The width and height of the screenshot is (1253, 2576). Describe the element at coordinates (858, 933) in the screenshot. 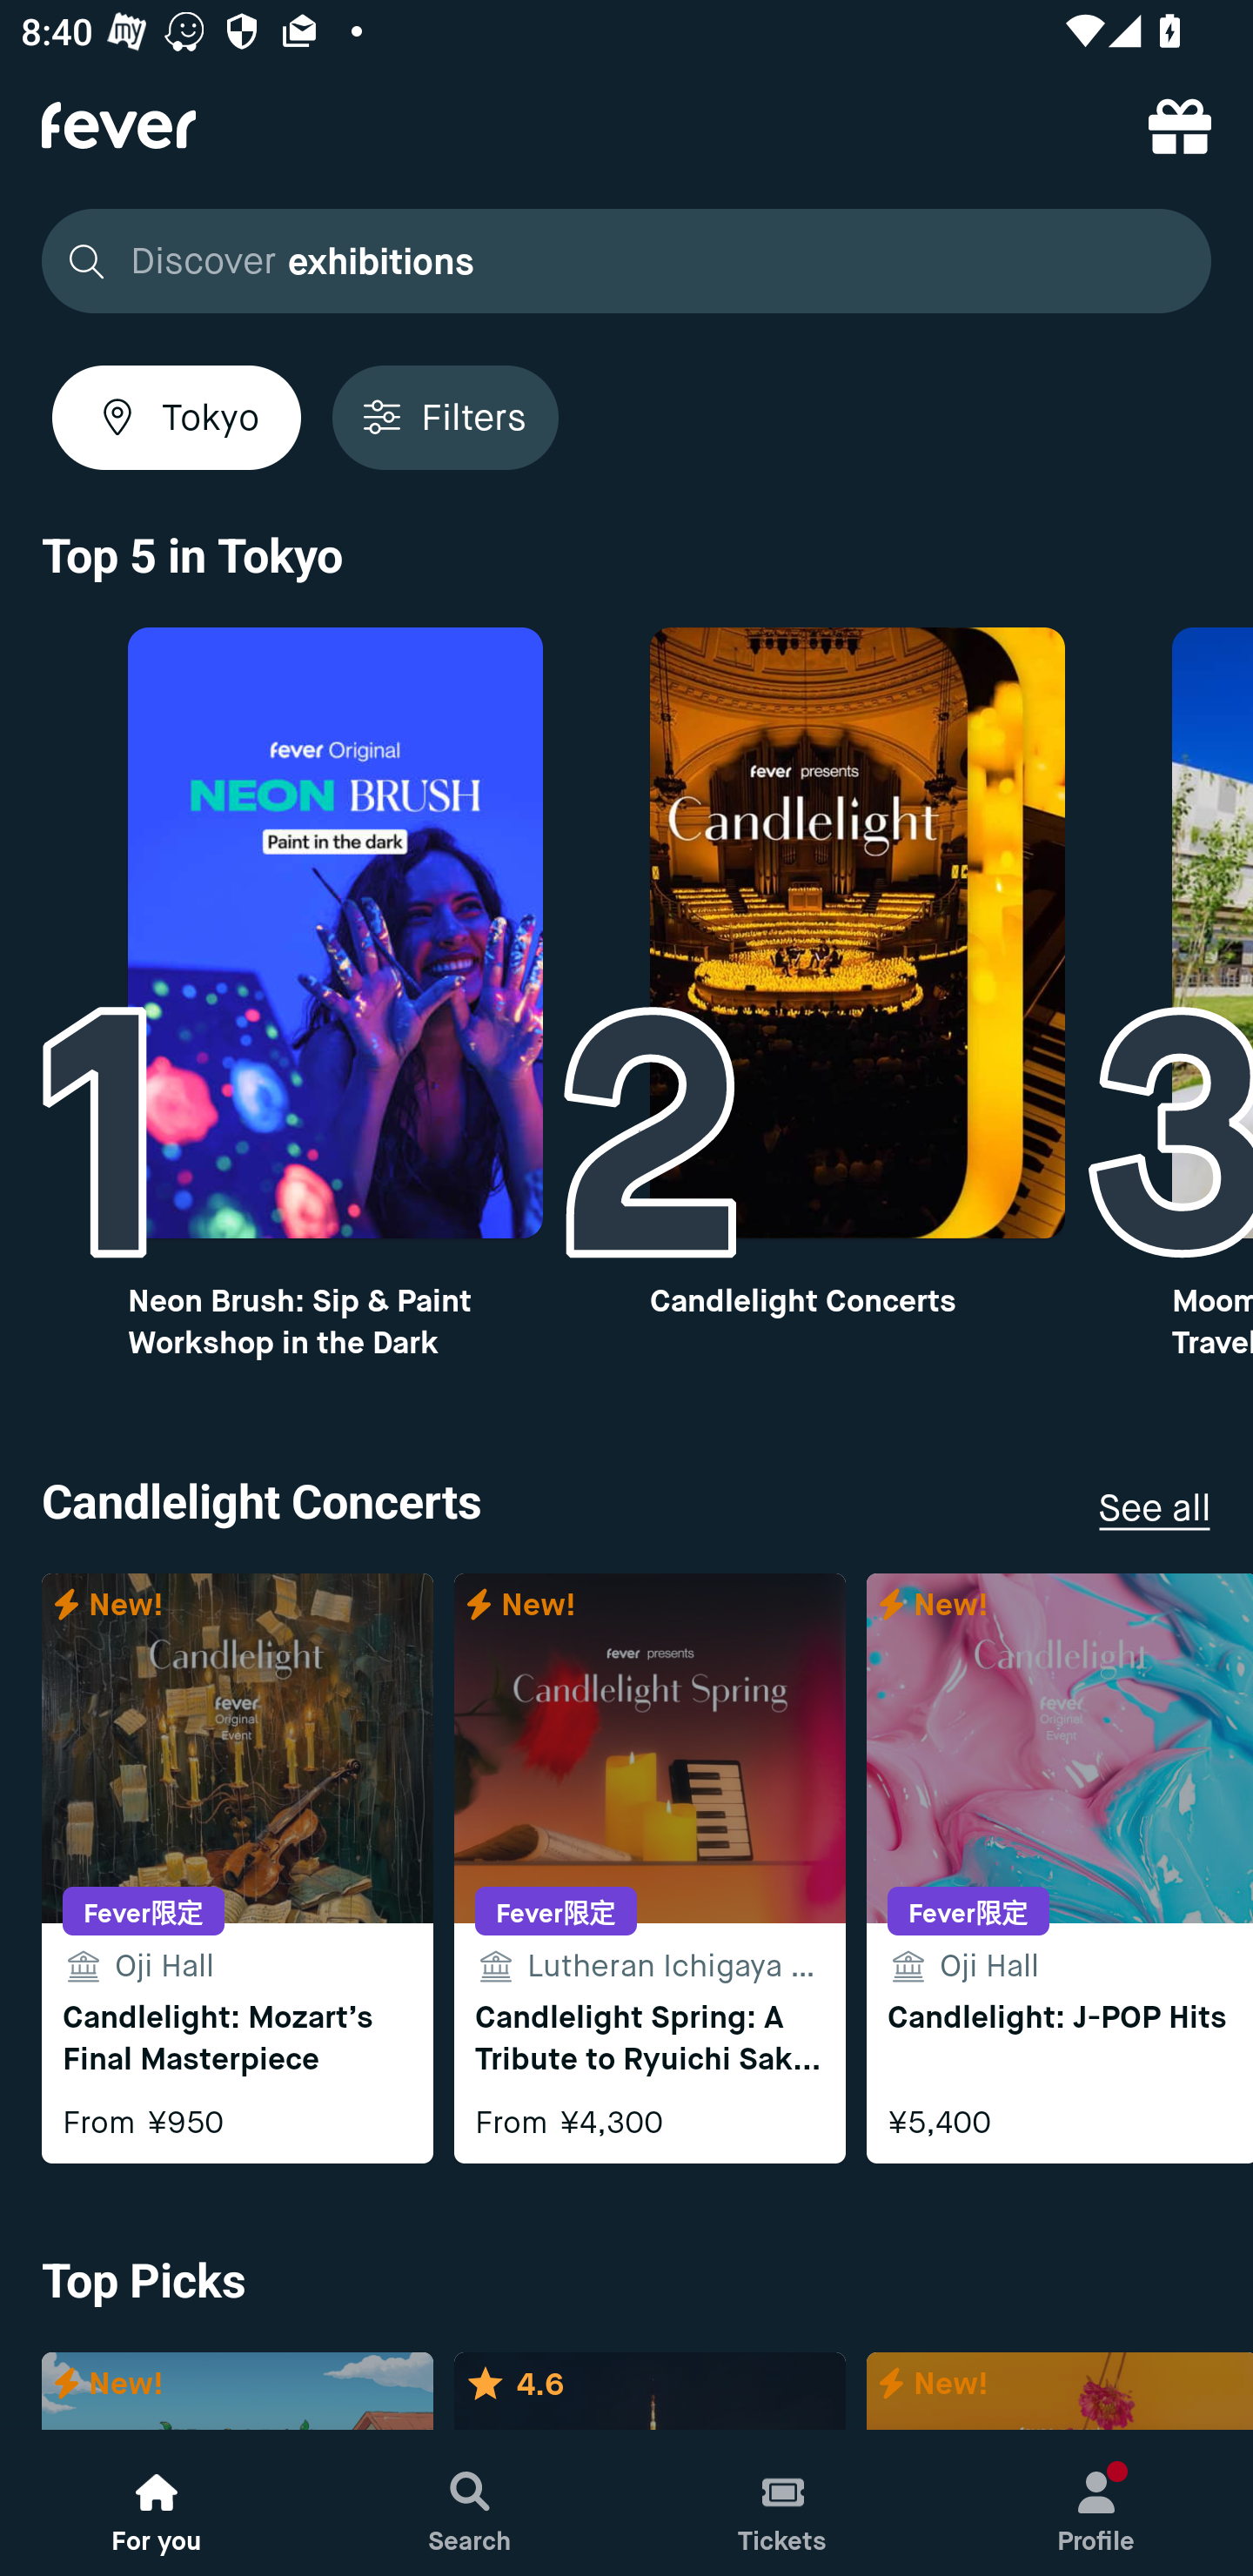

I see `Top10 image` at that location.